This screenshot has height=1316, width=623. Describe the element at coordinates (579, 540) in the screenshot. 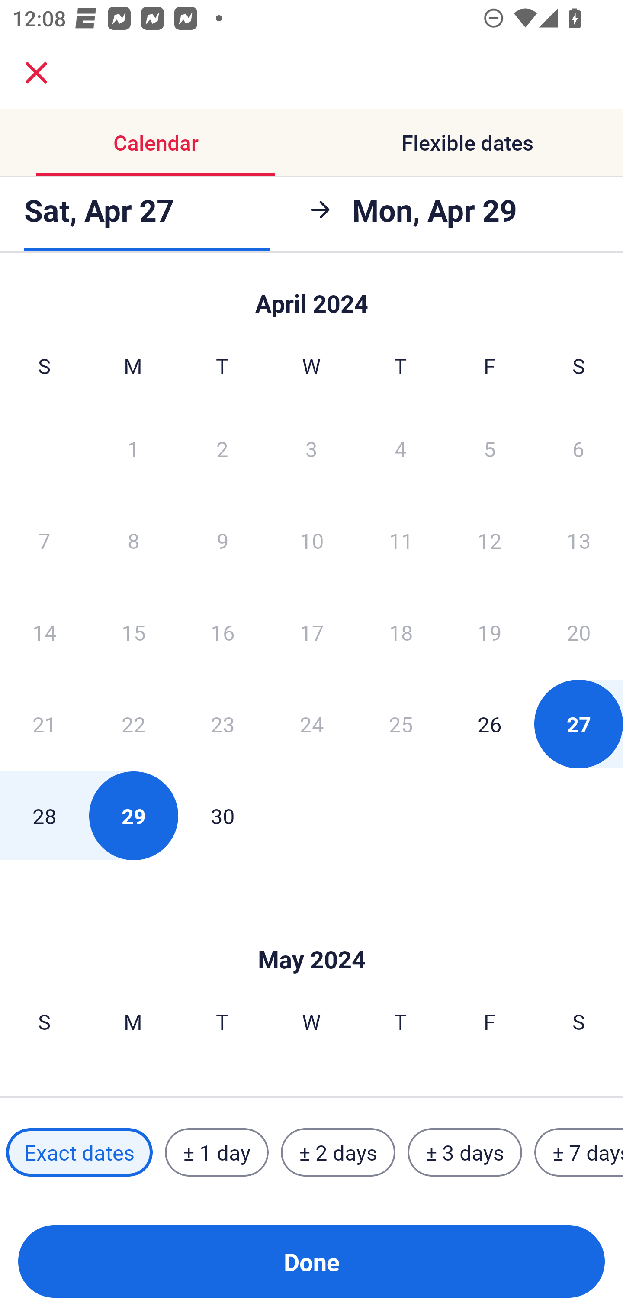

I see `13 Saturday, April 13, 2024` at that location.